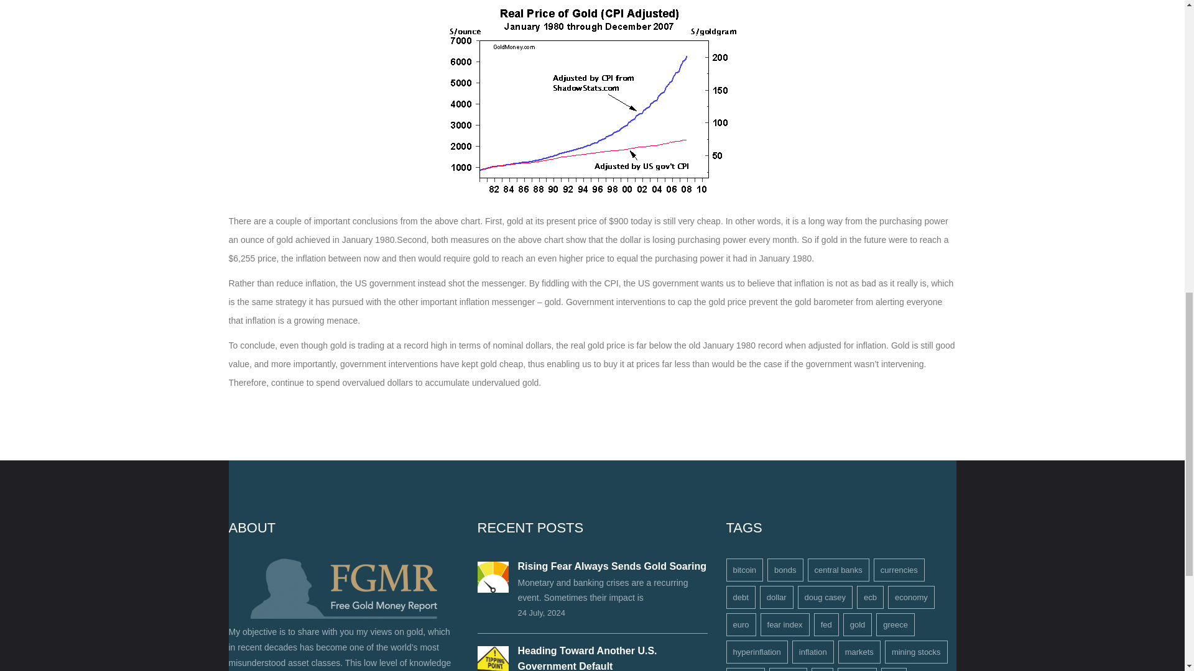  Describe the element at coordinates (858, 624) in the screenshot. I see `gold` at that location.